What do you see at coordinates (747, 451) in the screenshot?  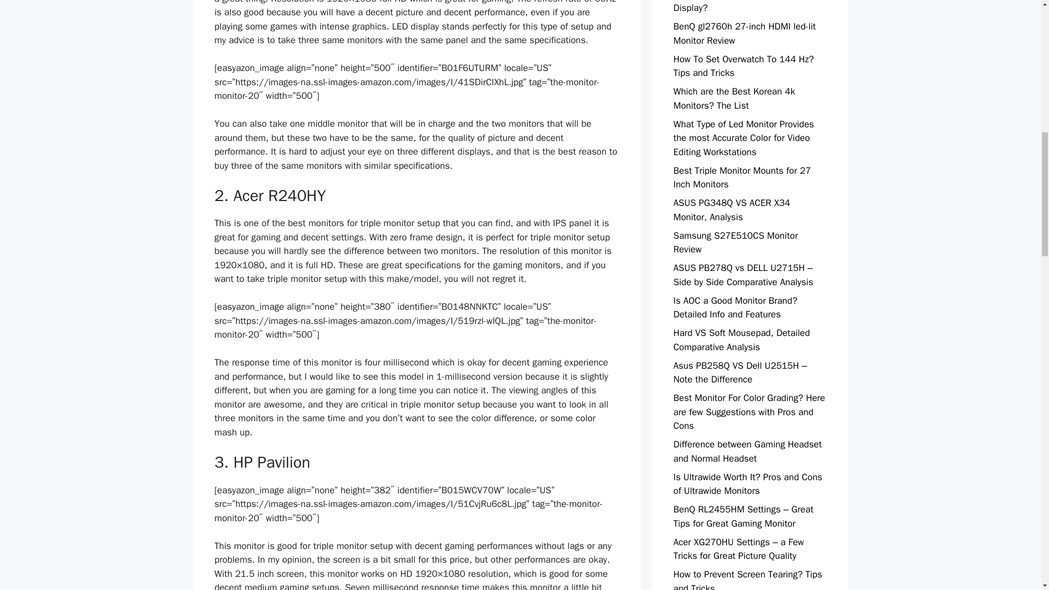 I see `Difference between Gaming Headset and Normal Headset` at bounding box center [747, 451].